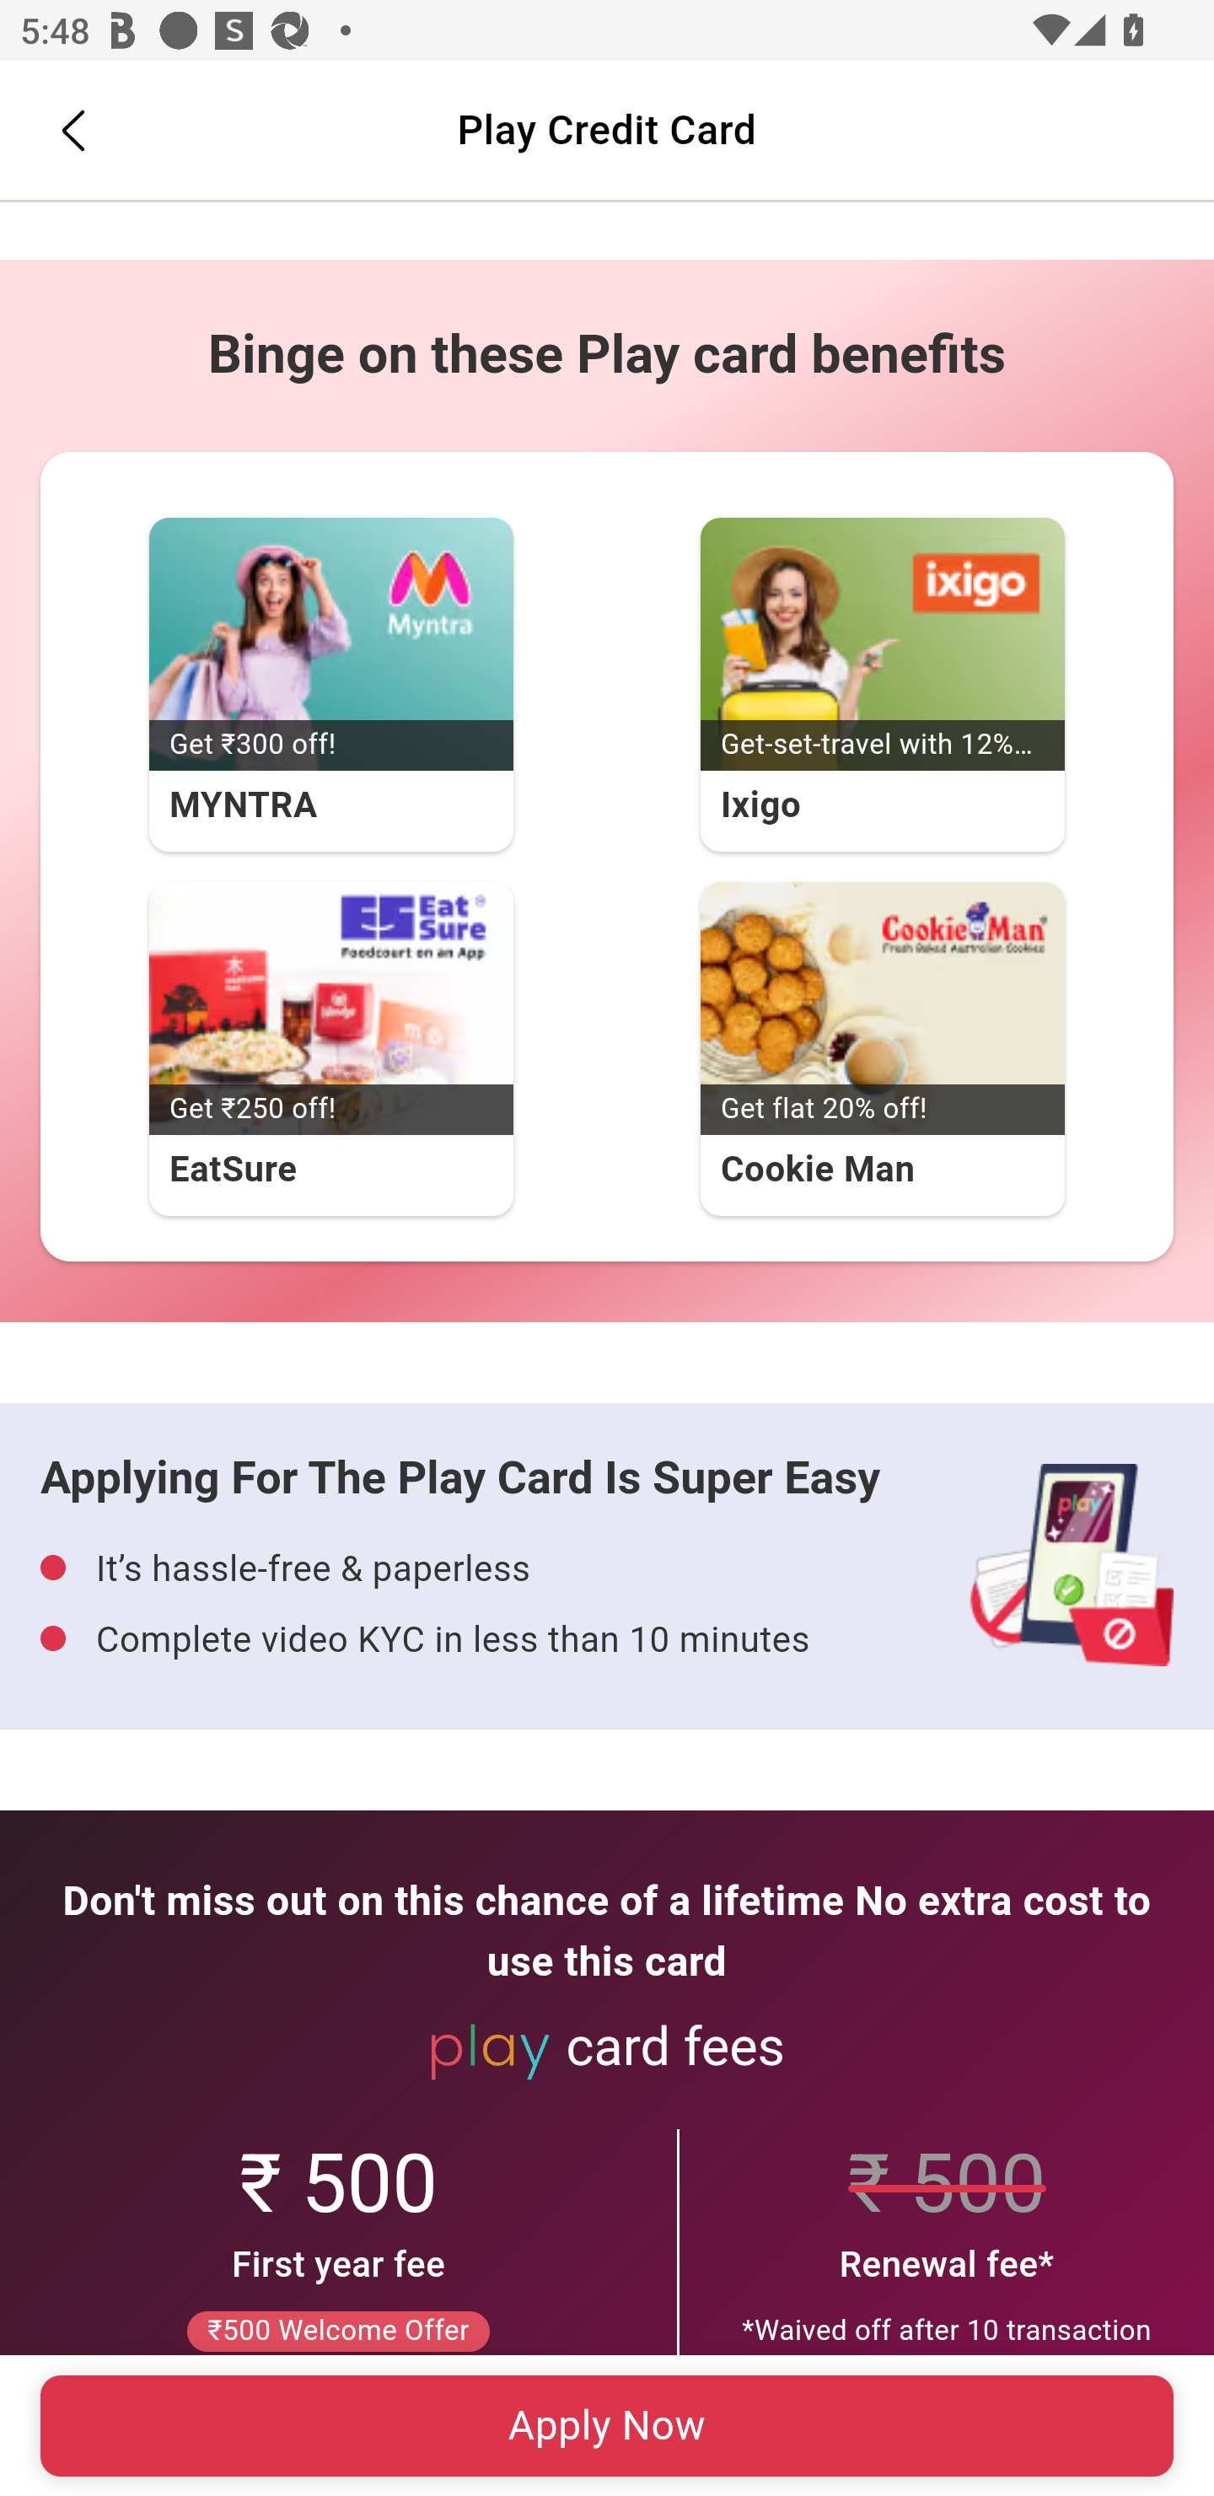 The height and width of the screenshot is (2496, 1214). I want to click on EatSure, so click(331, 1010).